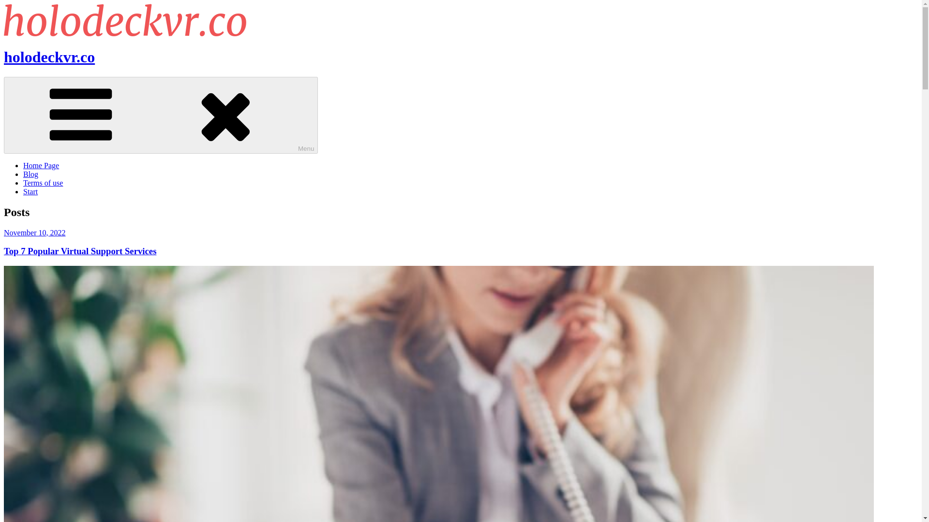  What do you see at coordinates (41, 165) in the screenshot?
I see `Home Page` at bounding box center [41, 165].